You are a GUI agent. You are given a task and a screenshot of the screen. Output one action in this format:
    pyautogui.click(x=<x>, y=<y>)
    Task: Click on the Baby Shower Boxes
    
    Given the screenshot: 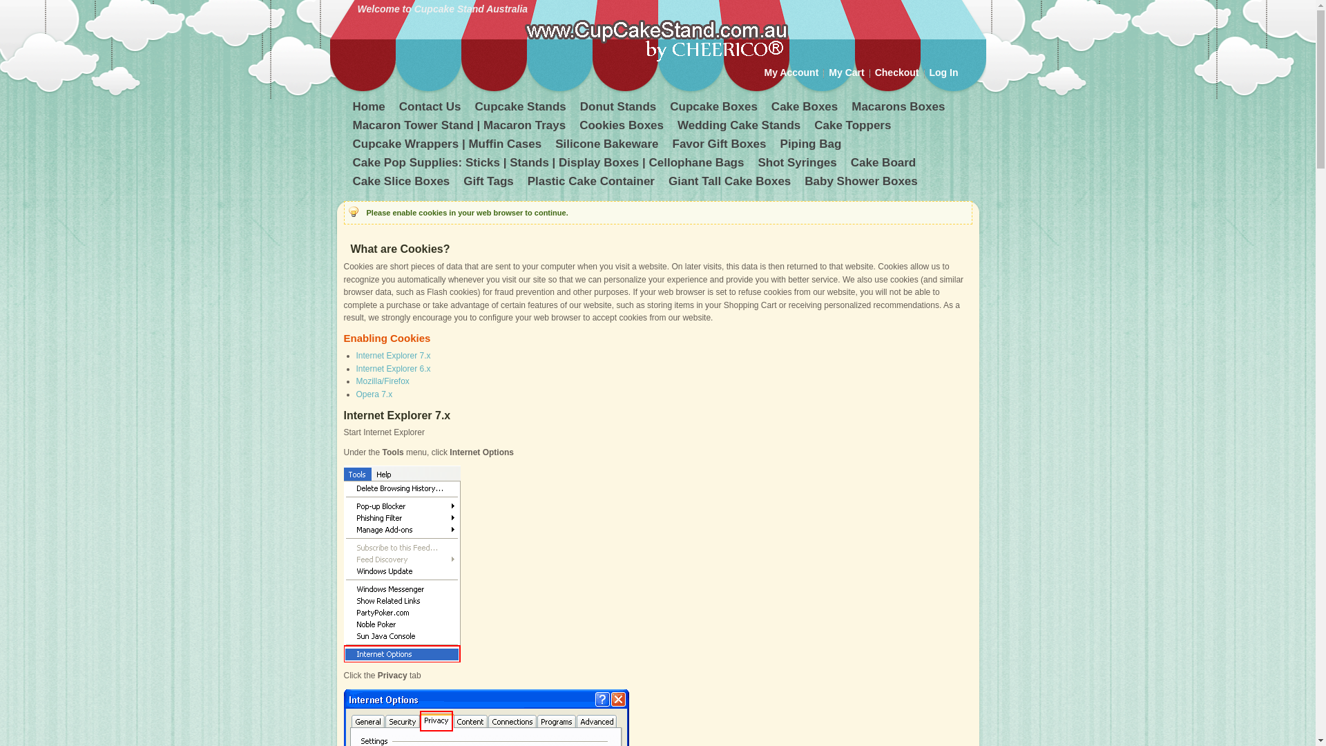 What is the action you would take?
    pyautogui.click(x=862, y=184)
    